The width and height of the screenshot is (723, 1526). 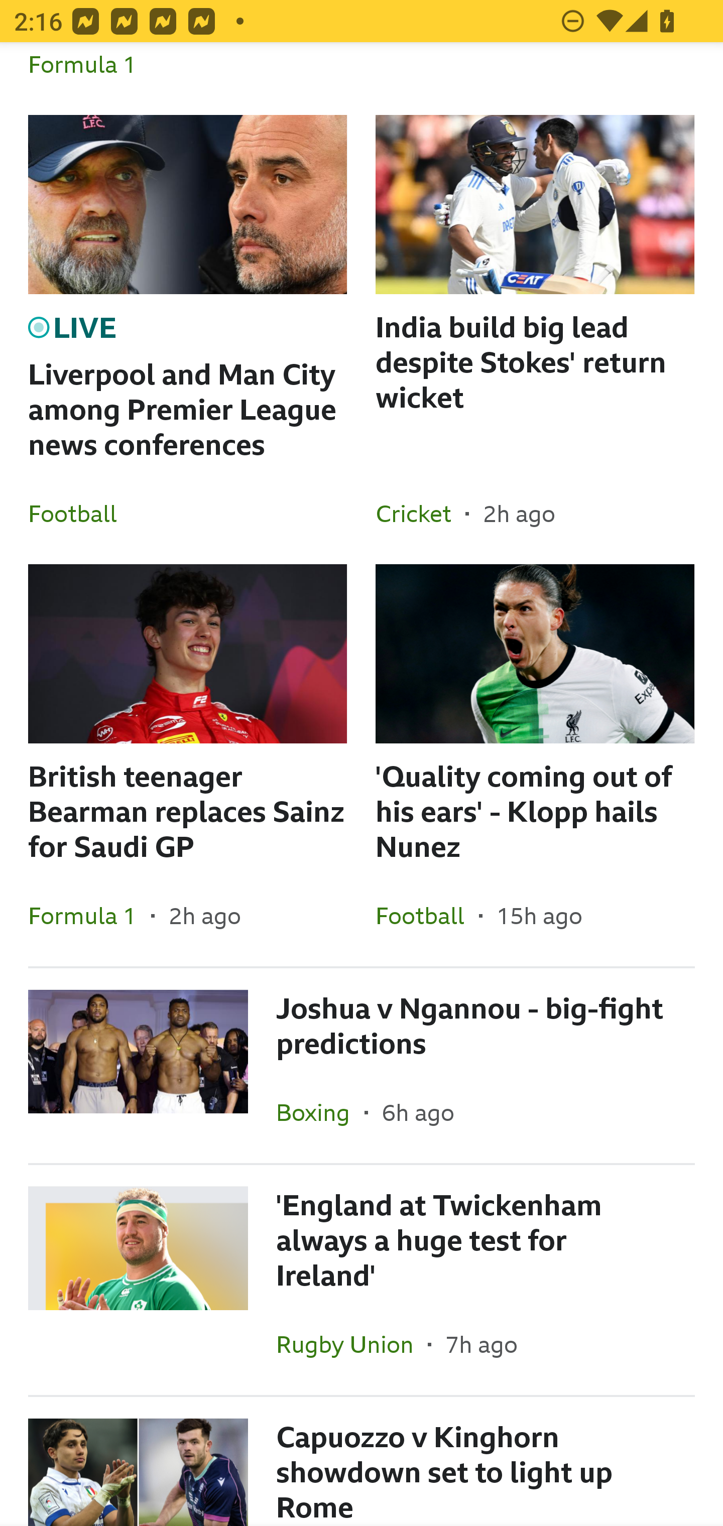 I want to click on Formula 1 In the section Formula 1, so click(x=89, y=916).